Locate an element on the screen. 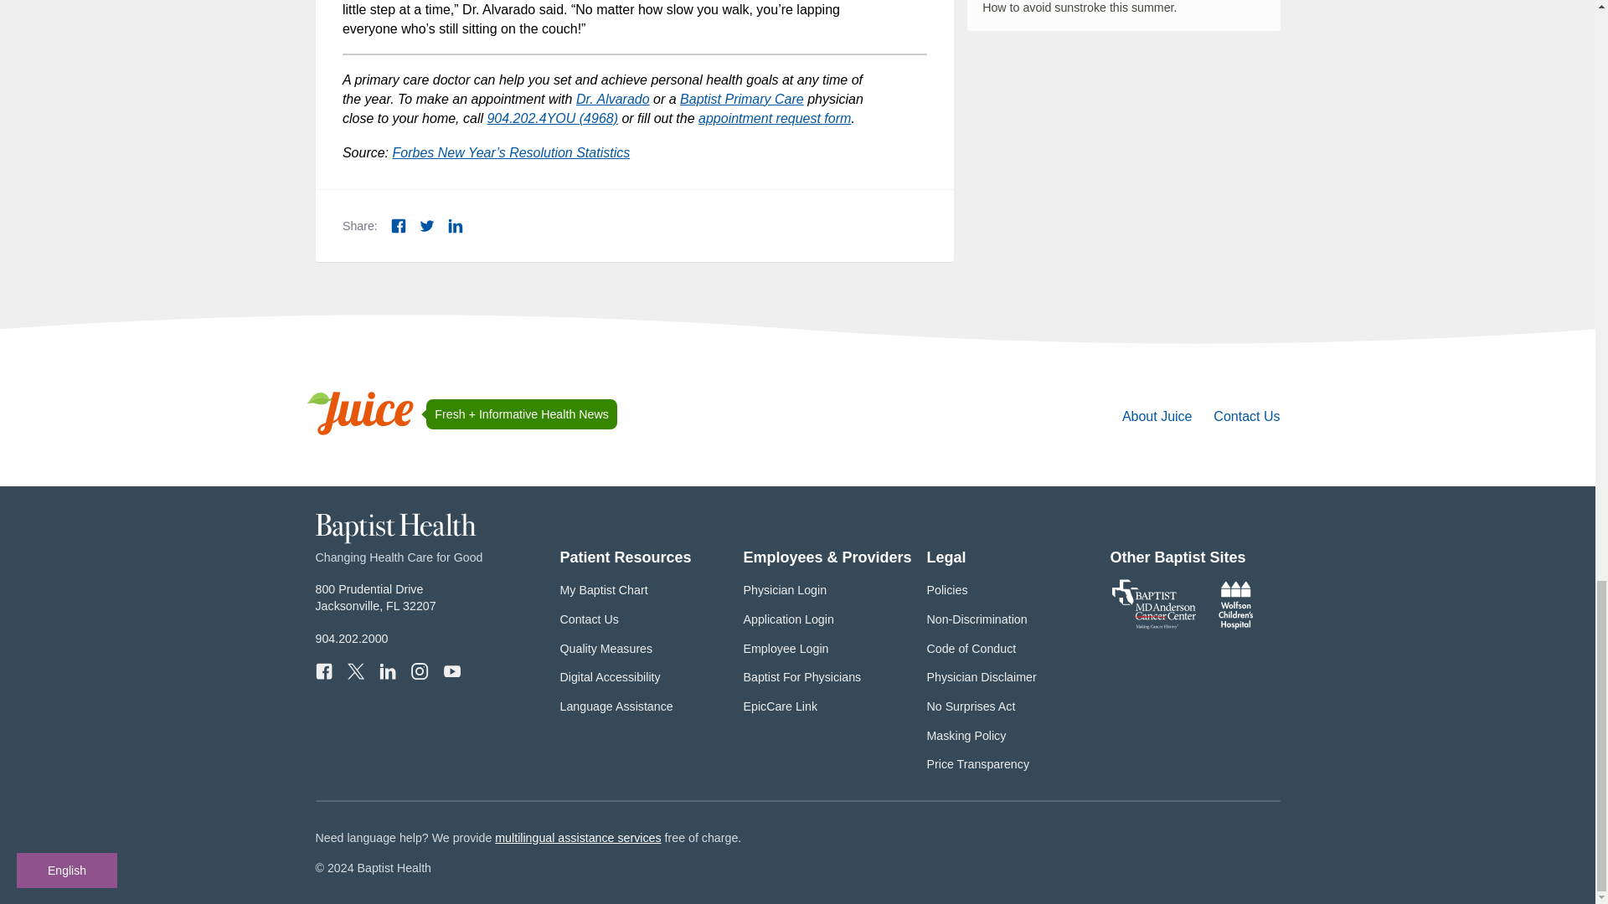  YouTube is located at coordinates (451, 670).